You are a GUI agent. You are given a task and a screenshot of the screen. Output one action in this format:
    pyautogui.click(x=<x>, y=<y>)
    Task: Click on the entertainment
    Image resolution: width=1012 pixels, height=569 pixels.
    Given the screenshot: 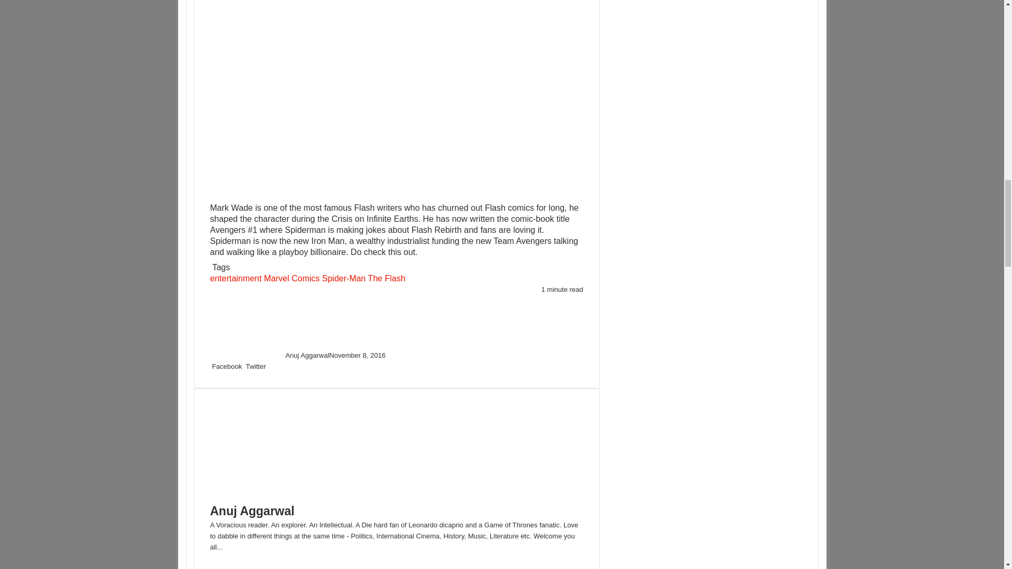 What is the action you would take?
    pyautogui.click(x=235, y=278)
    